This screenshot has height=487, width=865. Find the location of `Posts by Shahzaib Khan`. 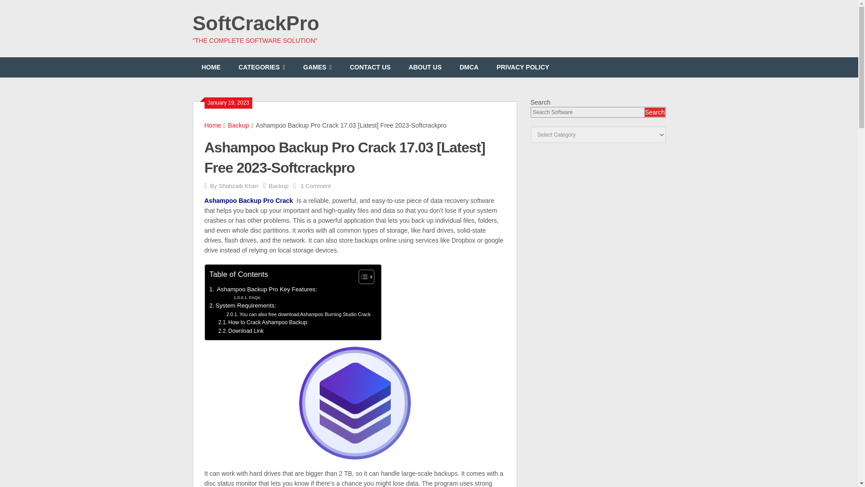

Posts by Shahzaib Khan is located at coordinates (238, 186).